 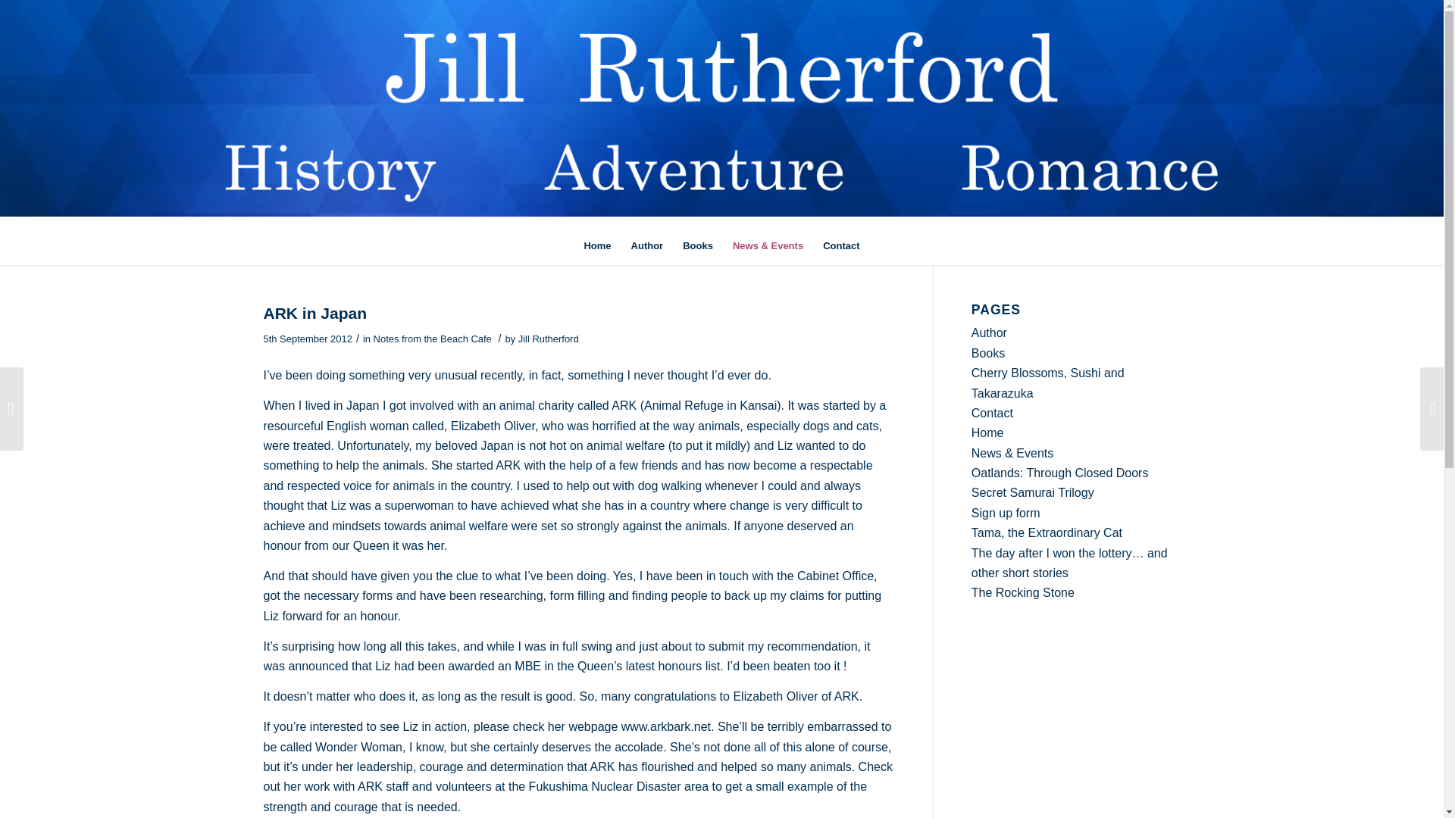 I want to click on Jill Rutherford, so click(x=549, y=338).